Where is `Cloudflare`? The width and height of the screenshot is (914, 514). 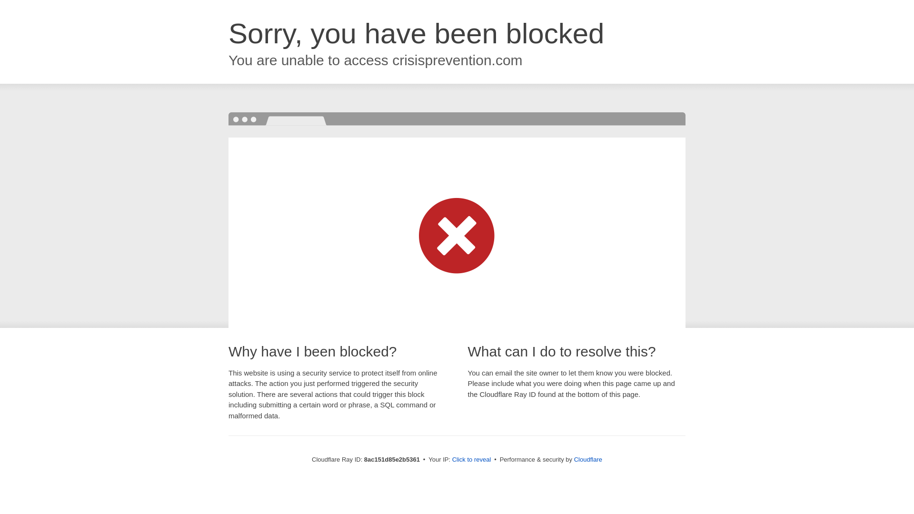
Cloudflare is located at coordinates (588, 459).